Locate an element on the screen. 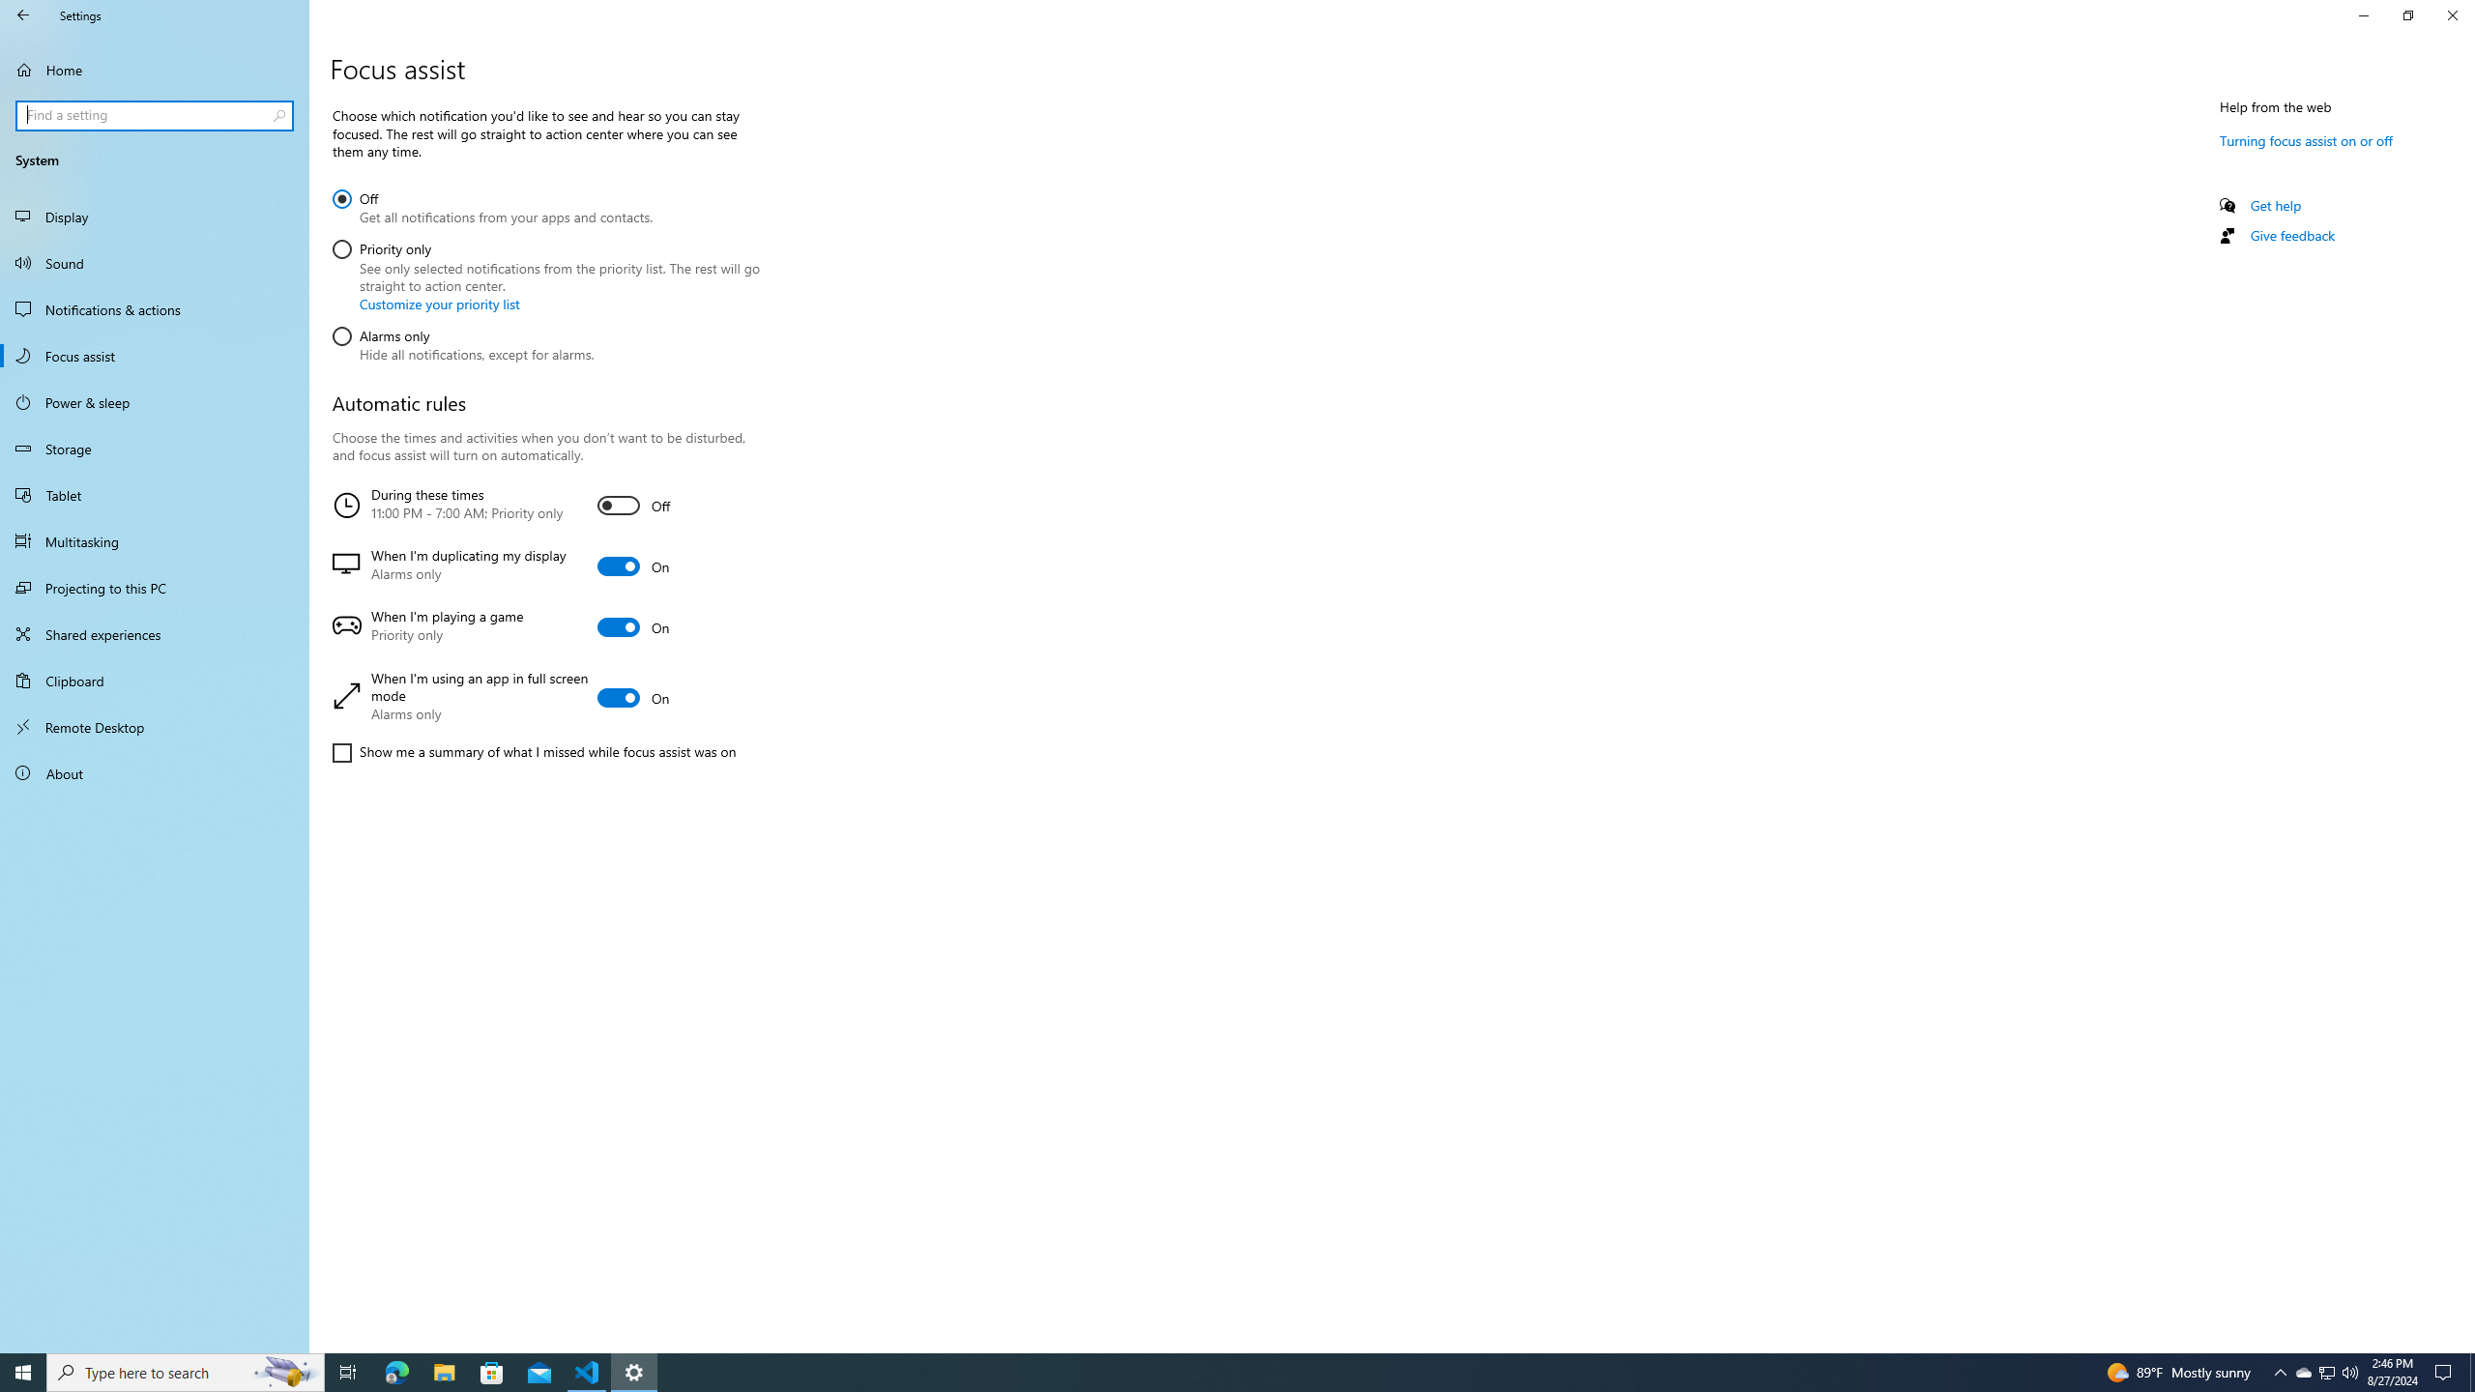  Multitasking is located at coordinates (155, 541).